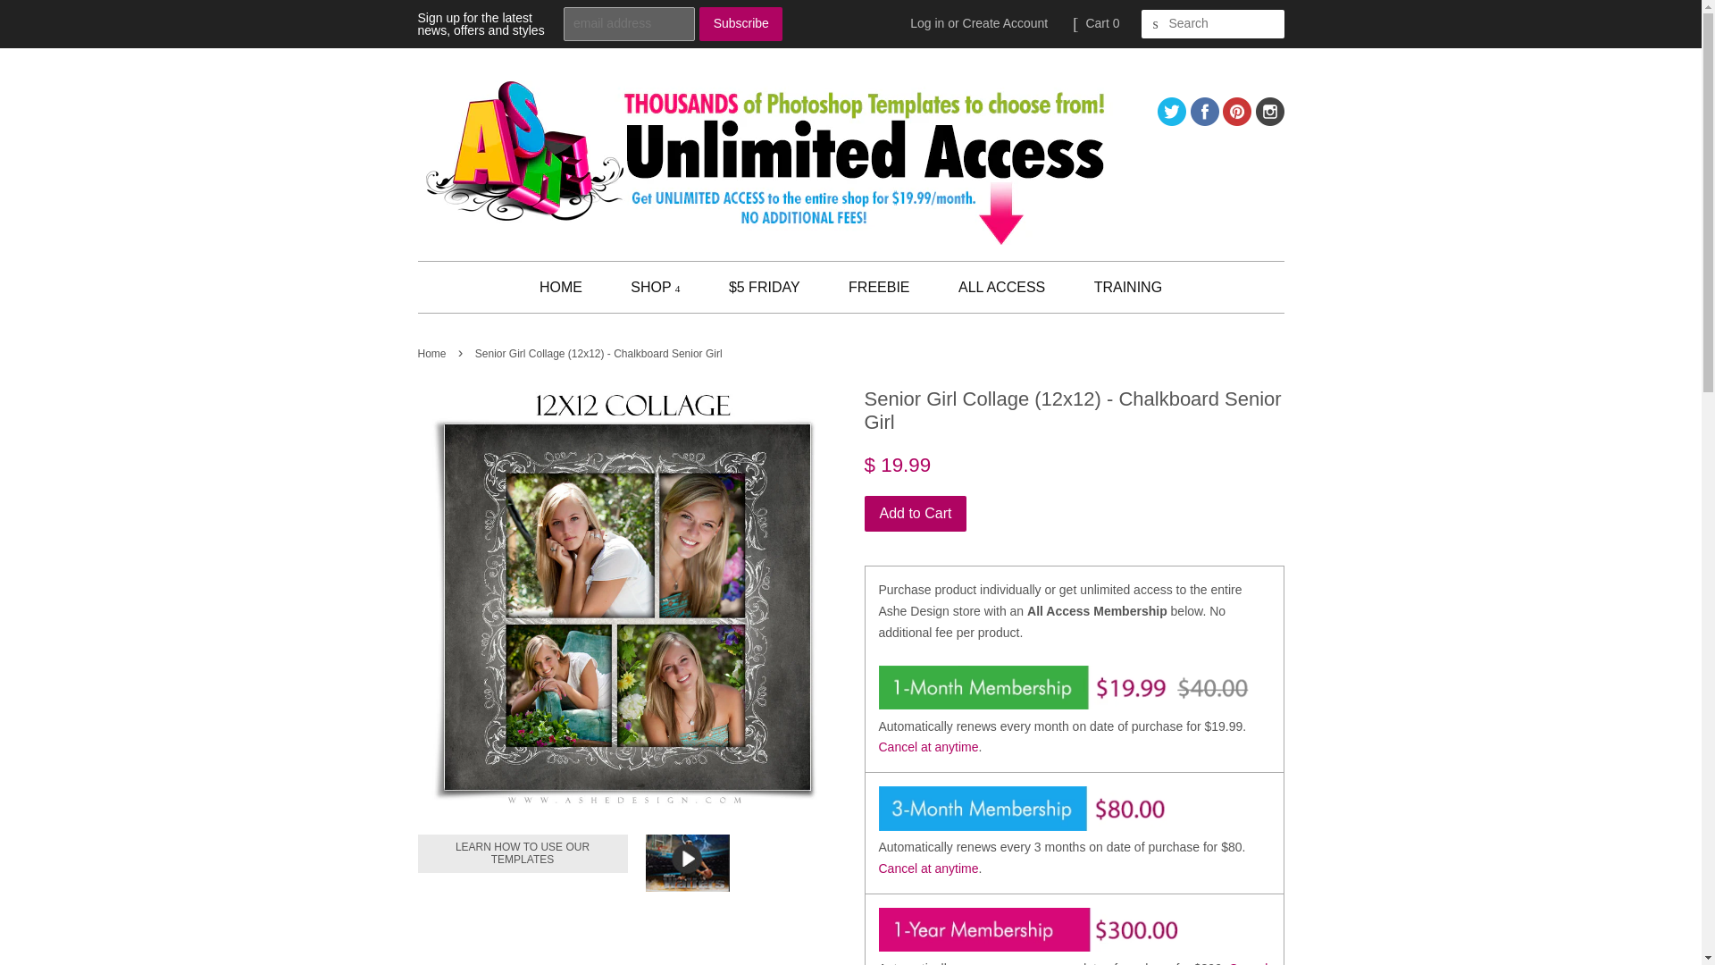  Describe the element at coordinates (1172, 121) in the screenshot. I see `AsheDesign on Twitter` at that location.